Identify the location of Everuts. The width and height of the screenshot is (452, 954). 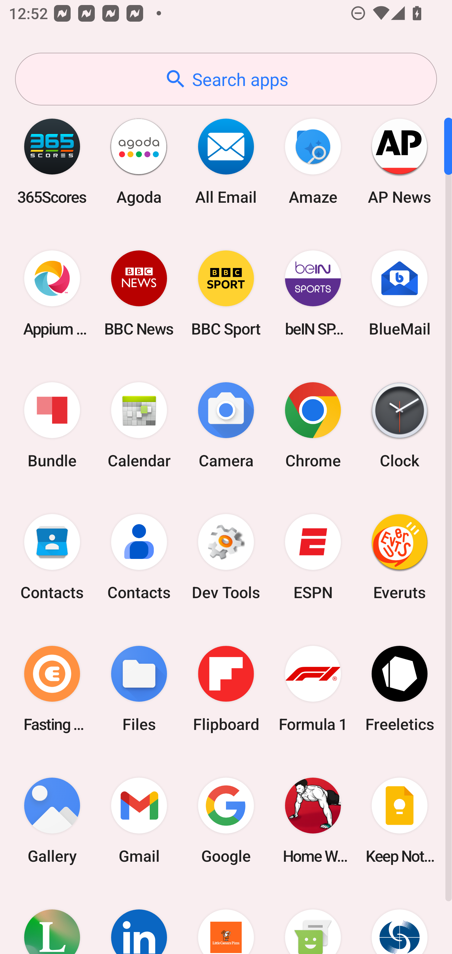
(400, 557).